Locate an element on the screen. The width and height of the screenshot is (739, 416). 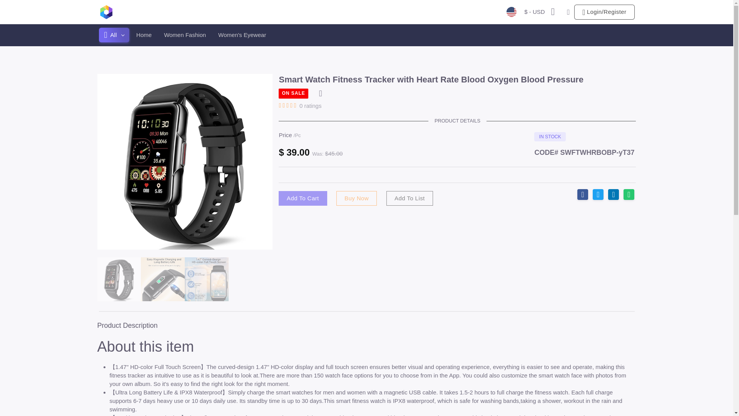
Add To Cart is located at coordinates (303, 198).